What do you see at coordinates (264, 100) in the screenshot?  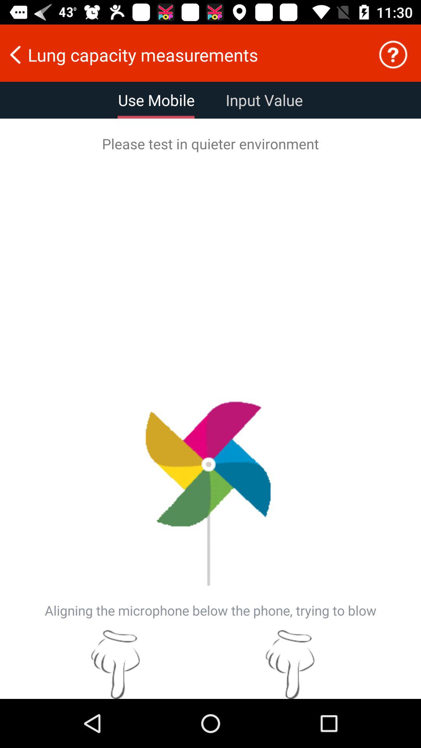 I see `launch the item below lung capacity measurements icon` at bounding box center [264, 100].